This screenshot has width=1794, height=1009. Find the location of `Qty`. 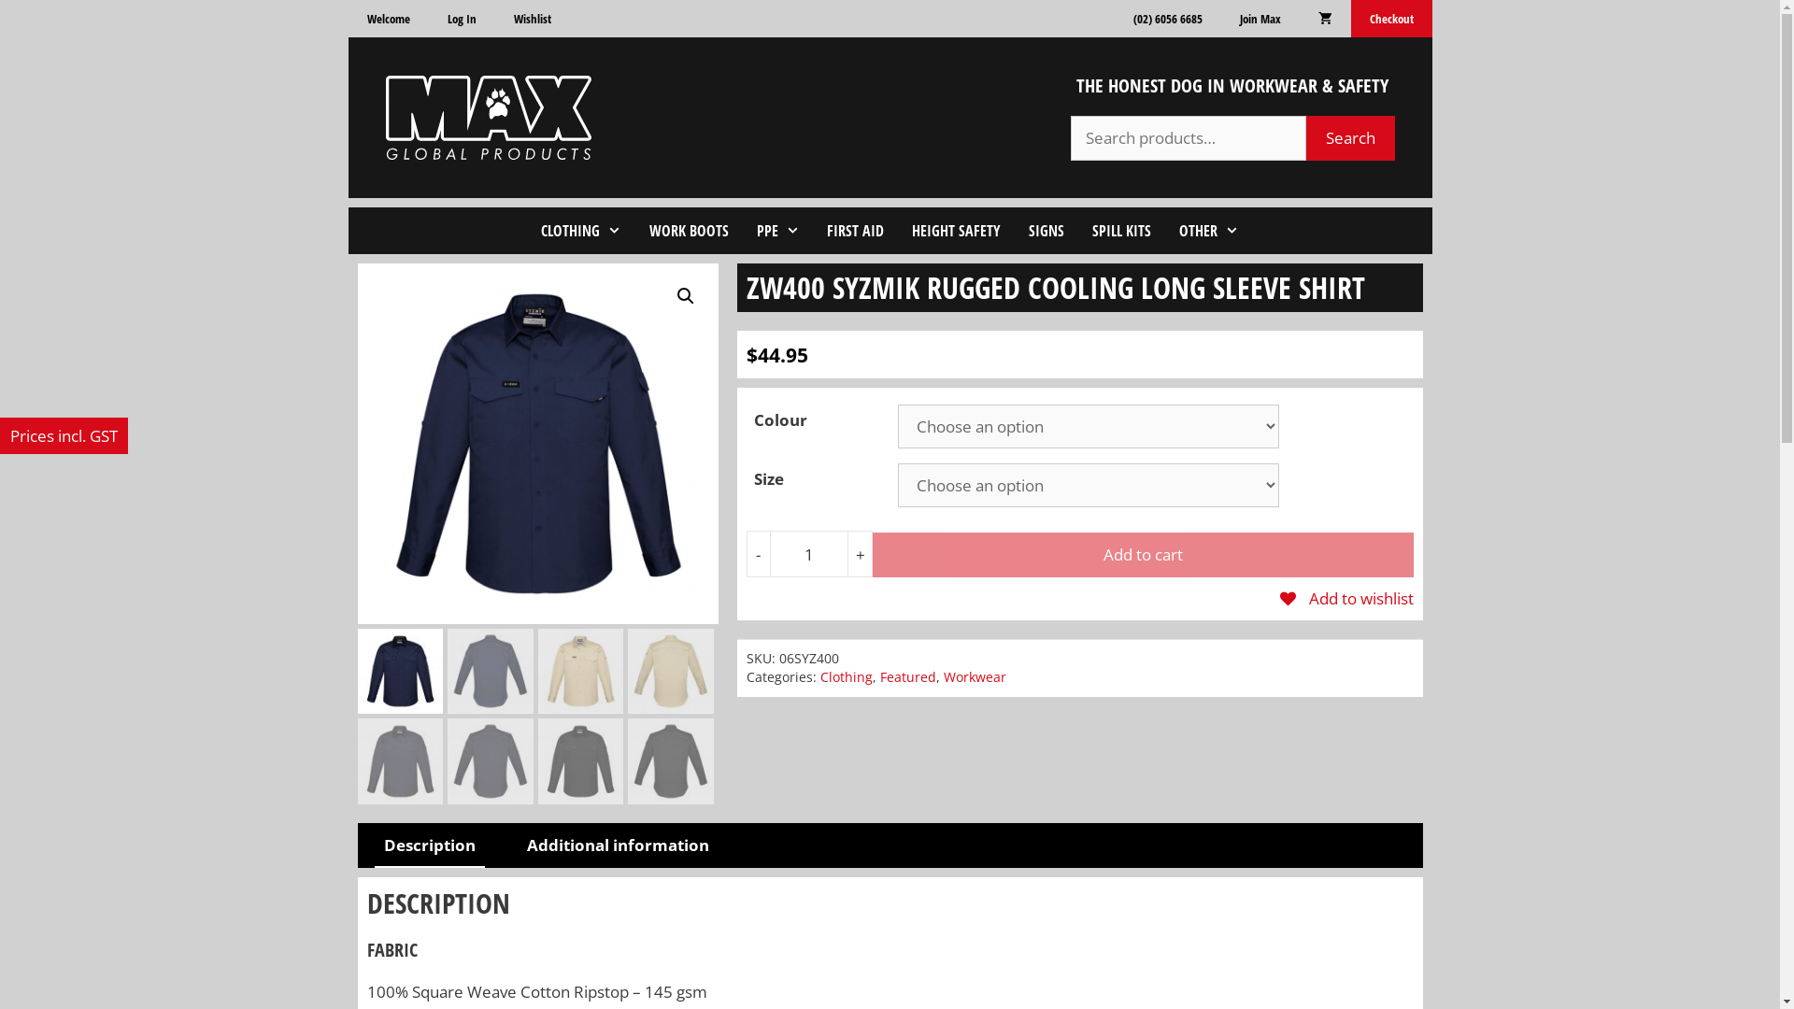

Qty is located at coordinates (809, 554).